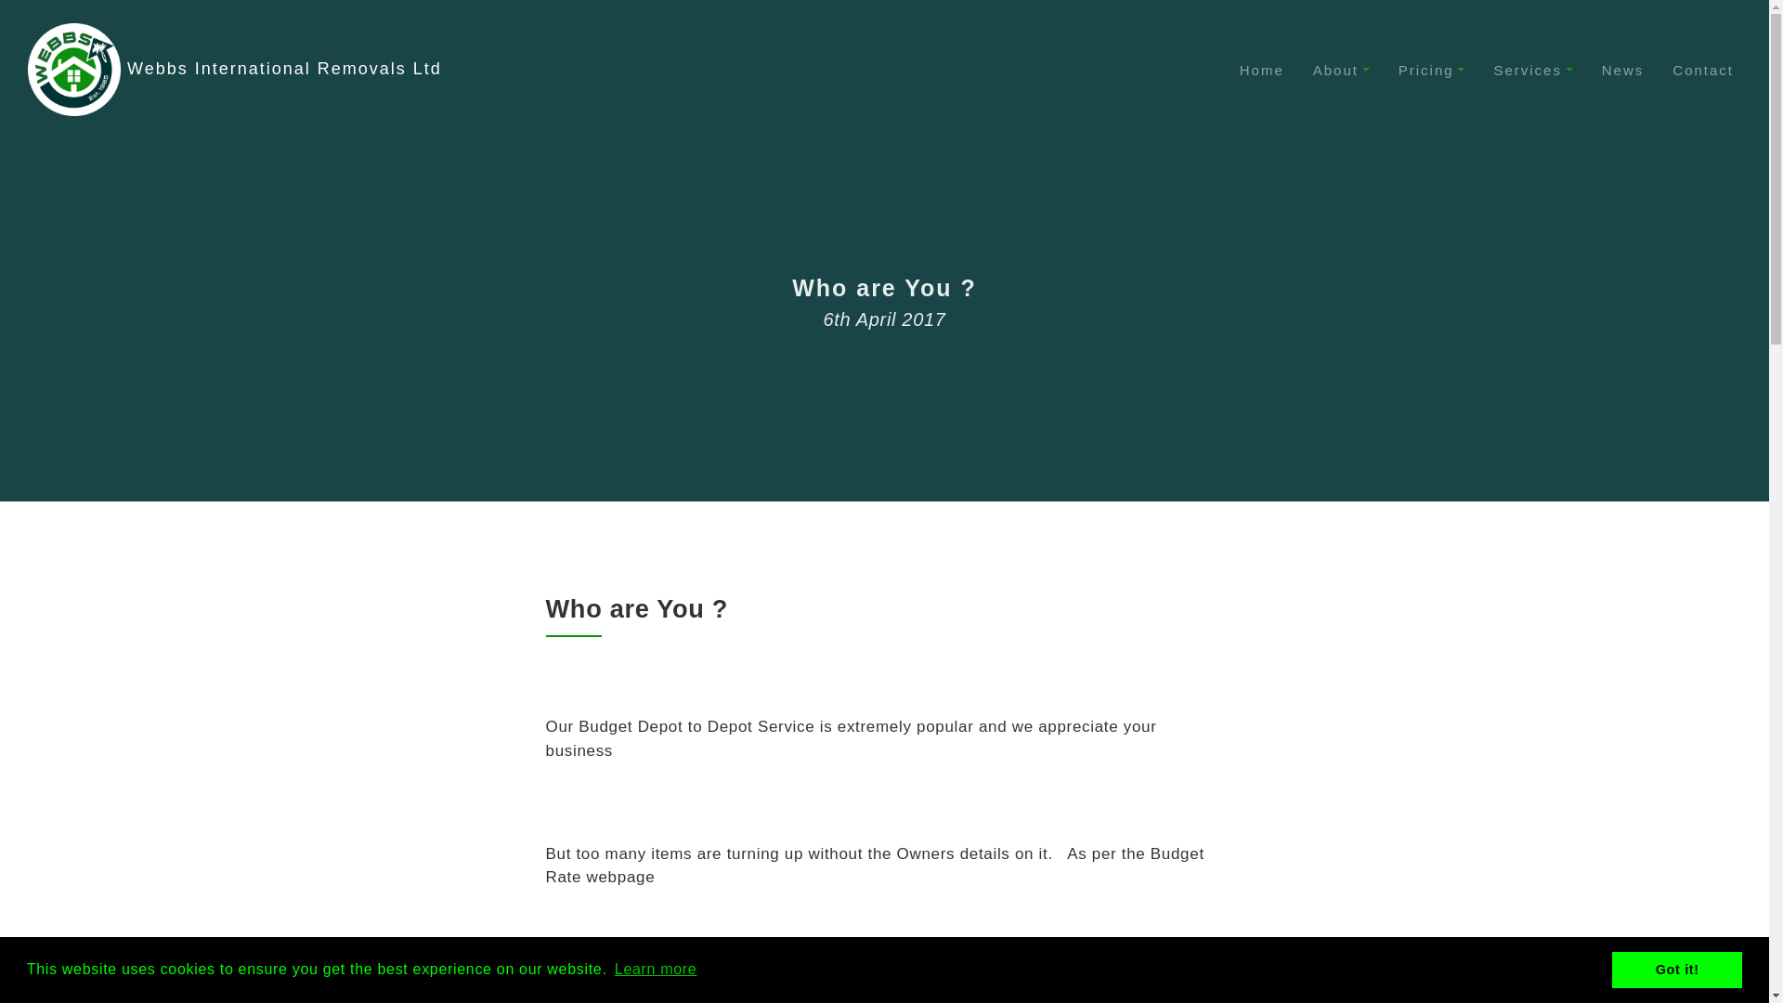 This screenshot has width=1783, height=1003. What do you see at coordinates (1261, 70) in the screenshot?
I see `Home` at bounding box center [1261, 70].